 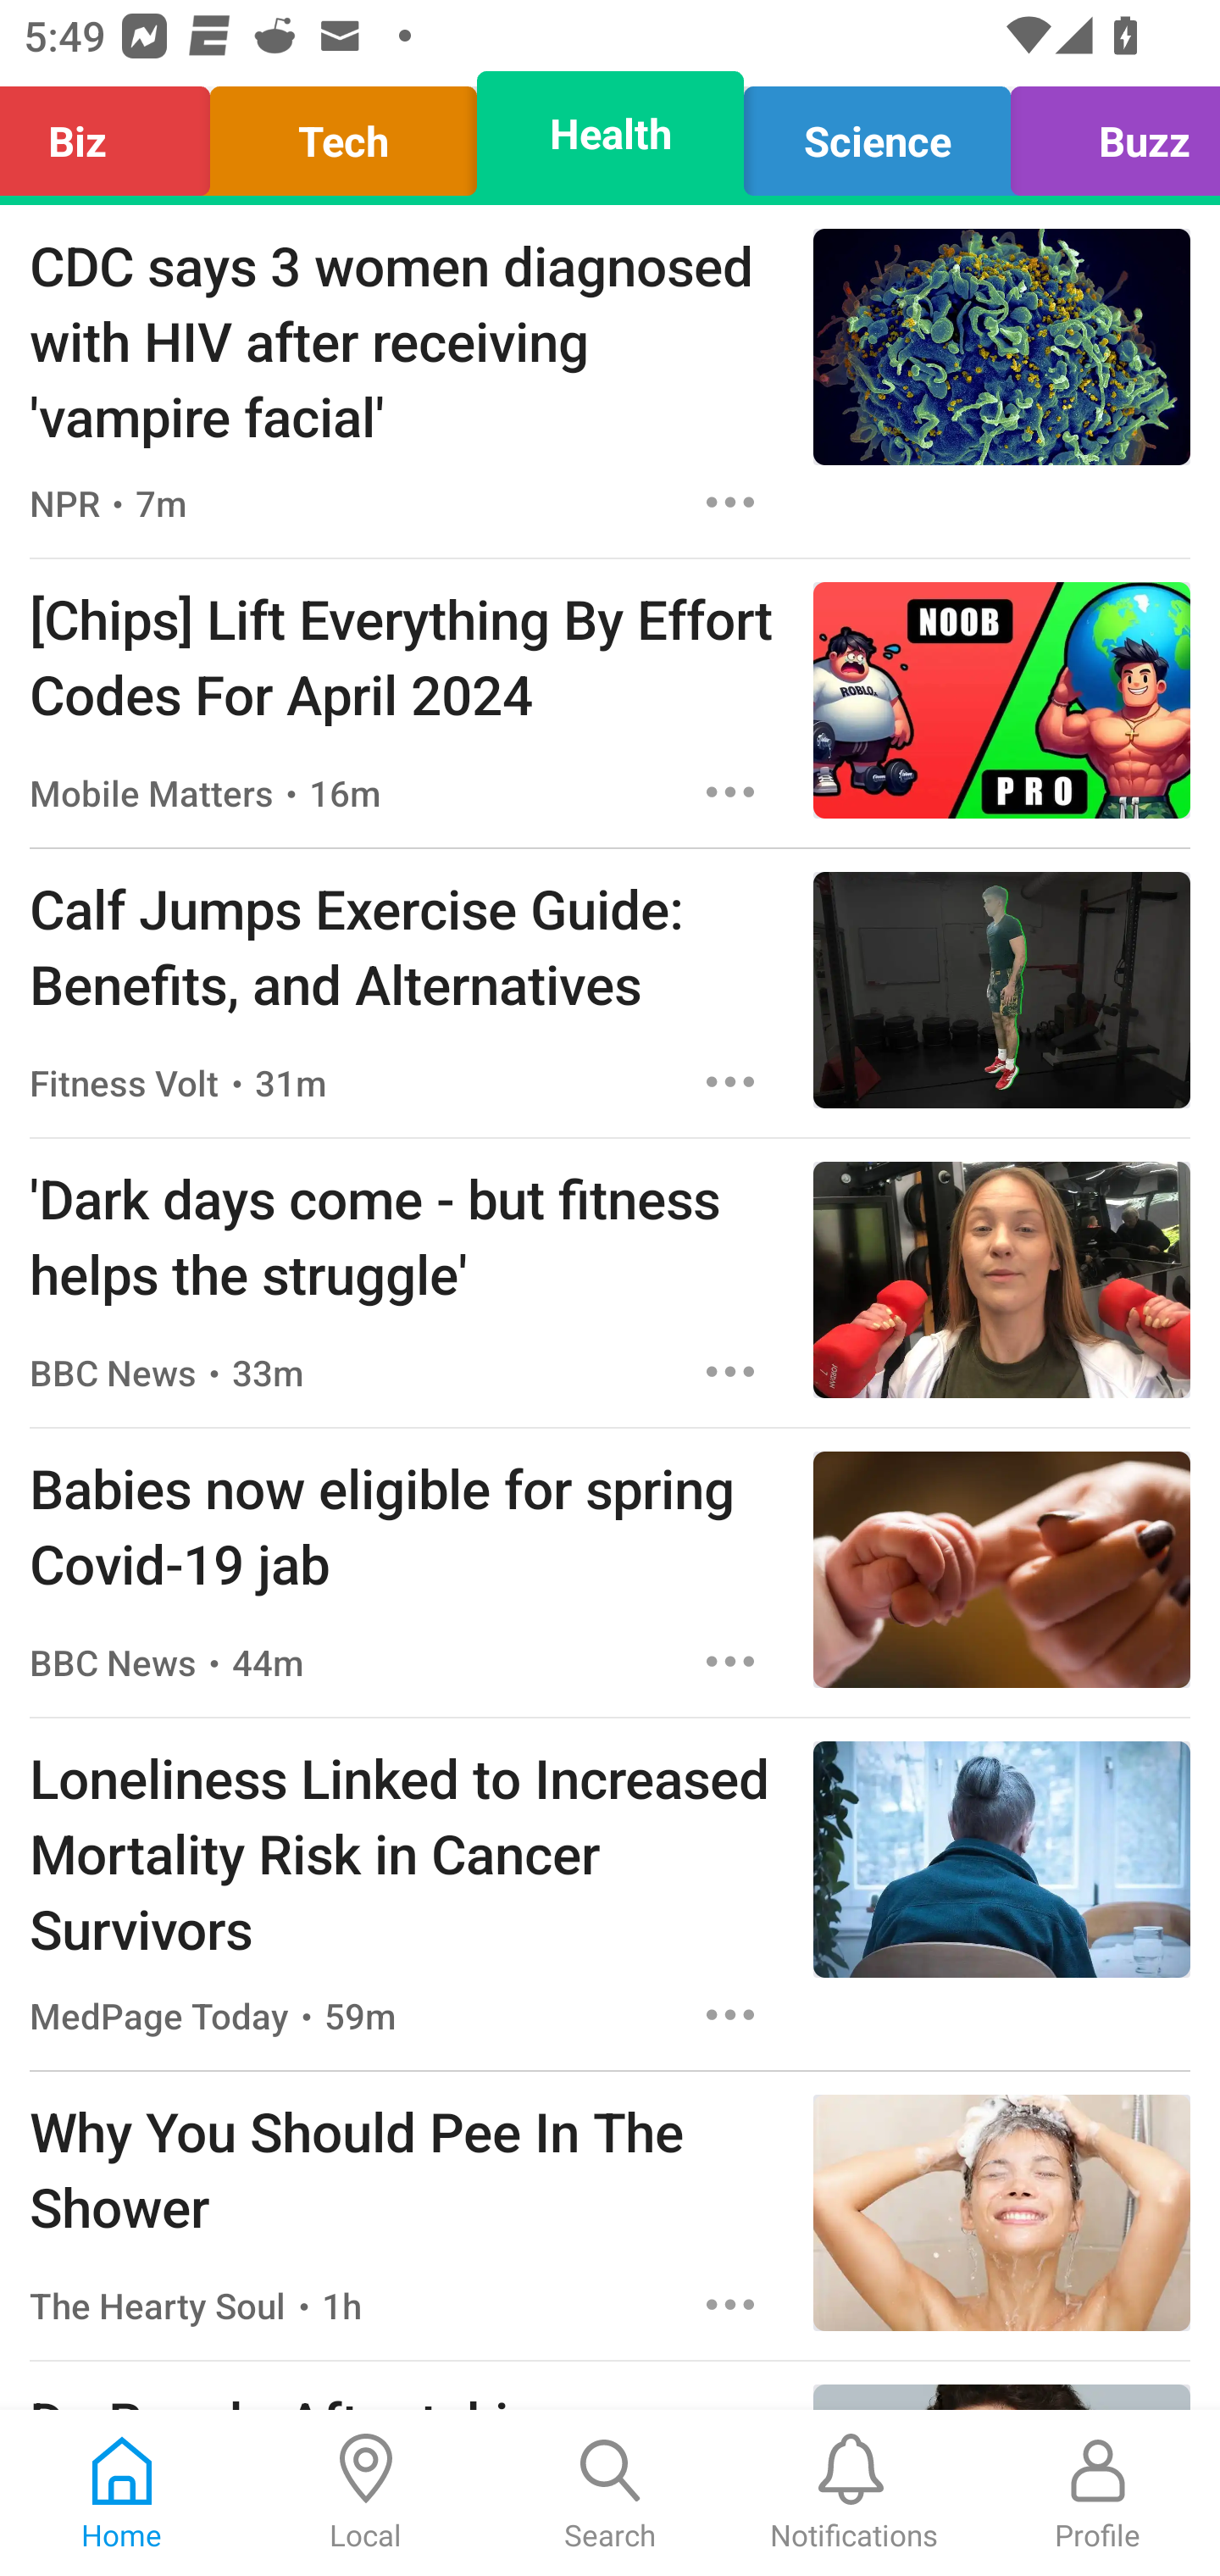 I want to click on Biz, so click(x=114, y=134).